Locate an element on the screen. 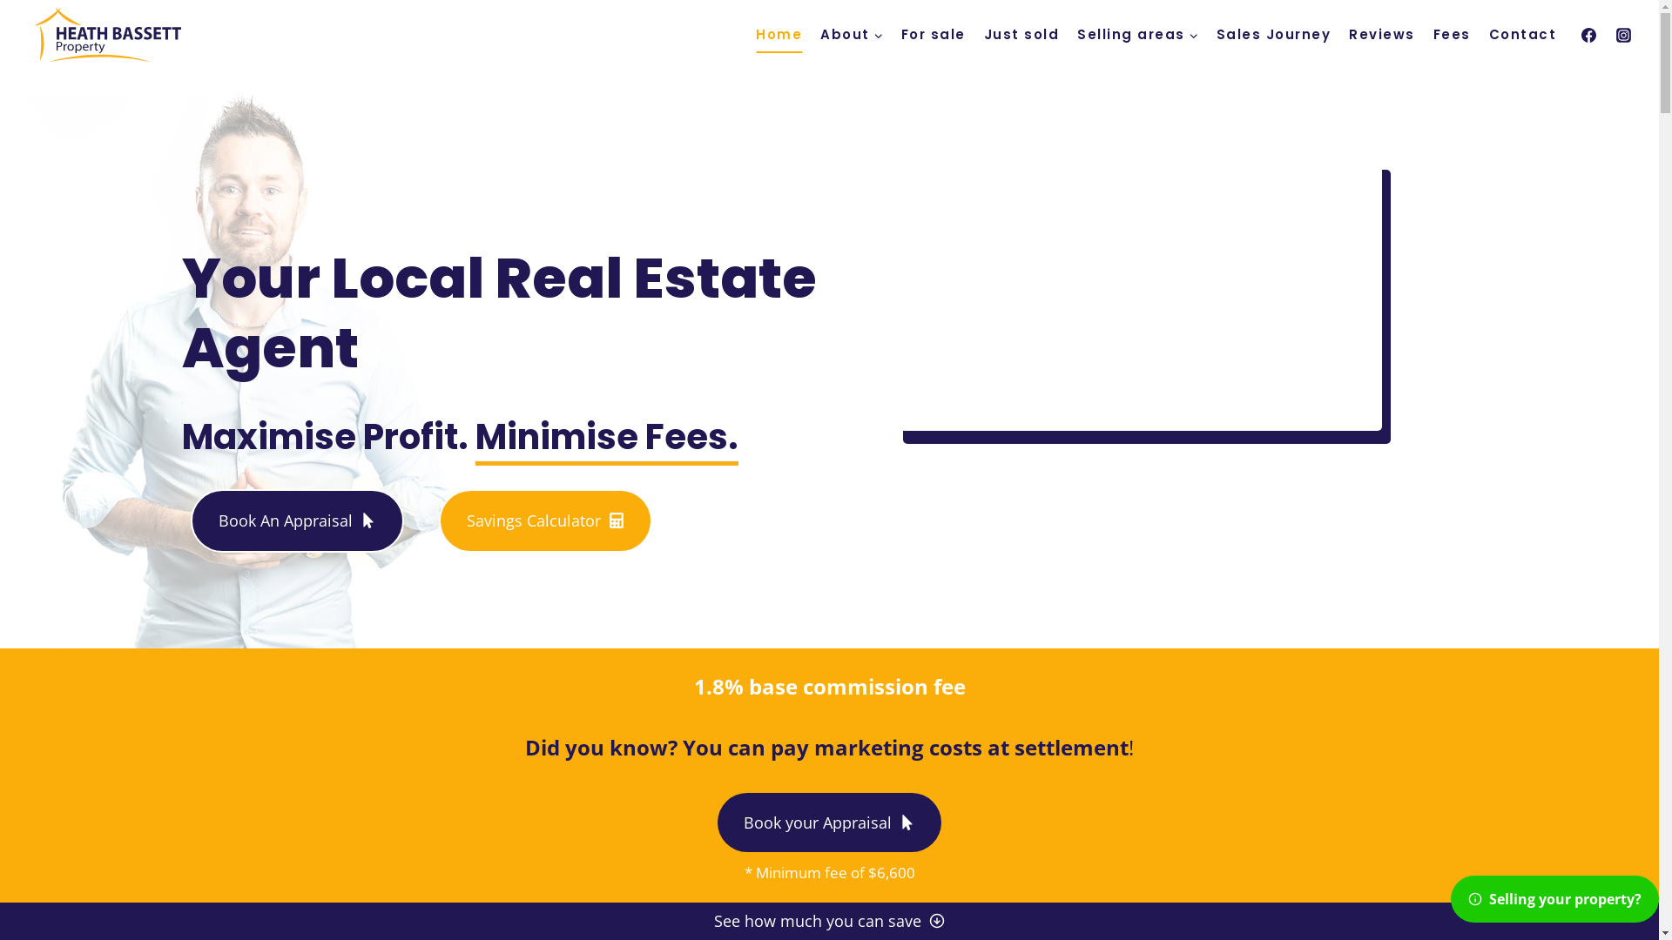  Contact is located at coordinates (1522, 35).